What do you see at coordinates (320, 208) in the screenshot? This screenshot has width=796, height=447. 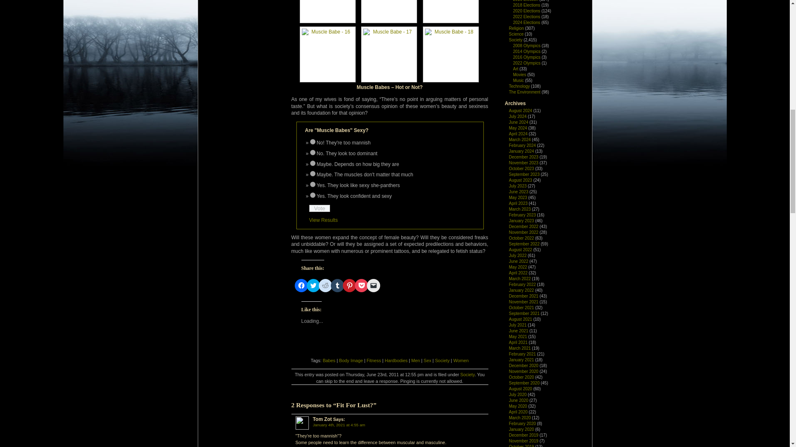 I see `   Vote   ` at bounding box center [320, 208].